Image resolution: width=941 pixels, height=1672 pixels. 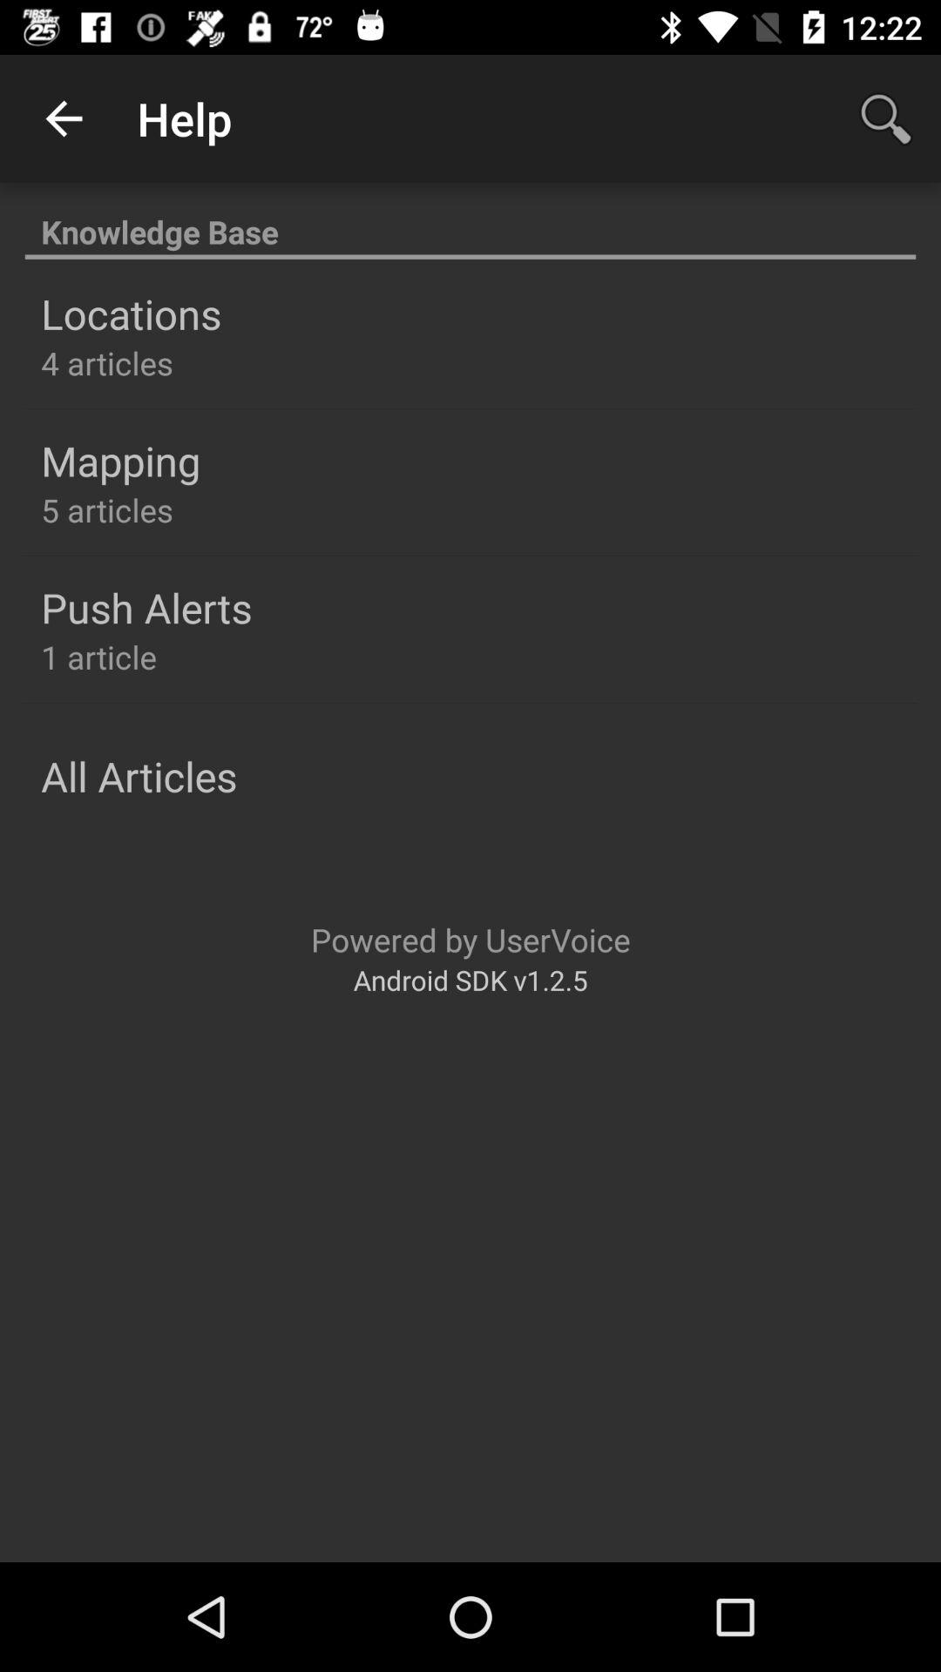 What do you see at coordinates (470, 939) in the screenshot?
I see `open item below all articles icon` at bounding box center [470, 939].